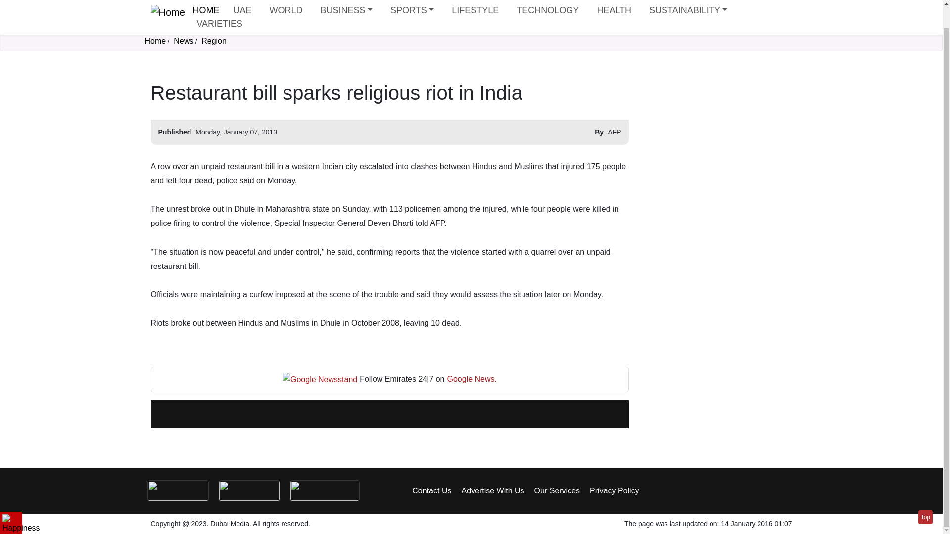 The image size is (950, 534). Describe the element at coordinates (206, 6) in the screenshot. I see `Home` at that location.